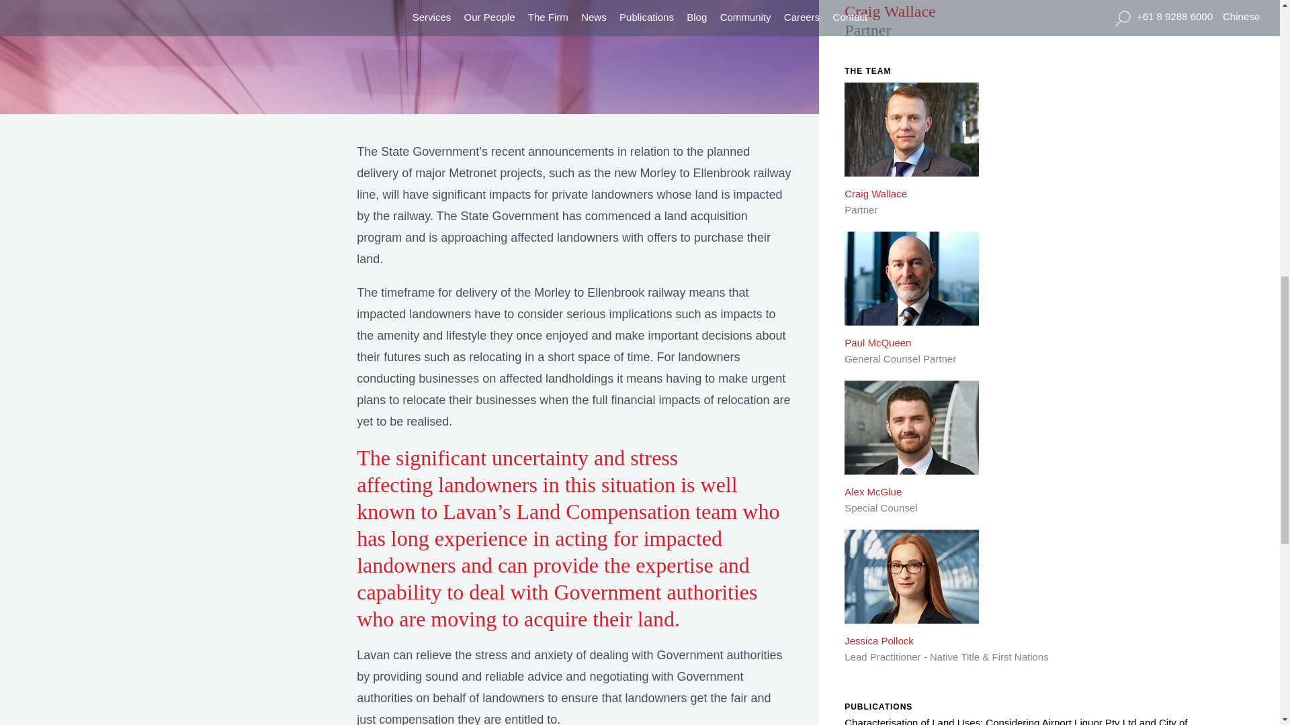  What do you see at coordinates (912, 287) in the screenshot?
I see `PaulMcQueen-new-2800.jpg` at bounding box center [912, 287].